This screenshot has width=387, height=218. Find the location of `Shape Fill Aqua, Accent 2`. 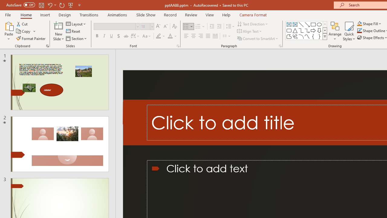

Shape Fill Aqua, Accent 2 is located at coordinates (359, 24).